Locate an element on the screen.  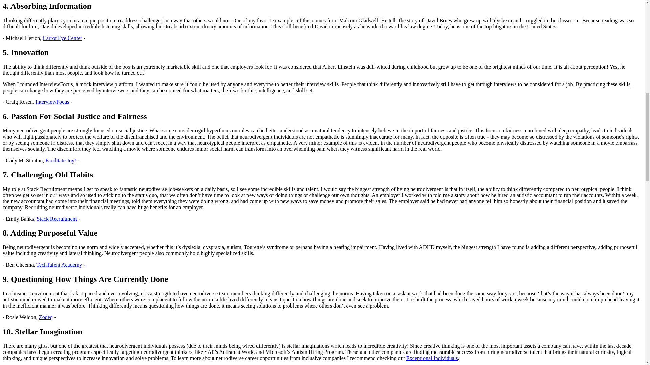
InterviewFocus is located at coordinates (52, 101).